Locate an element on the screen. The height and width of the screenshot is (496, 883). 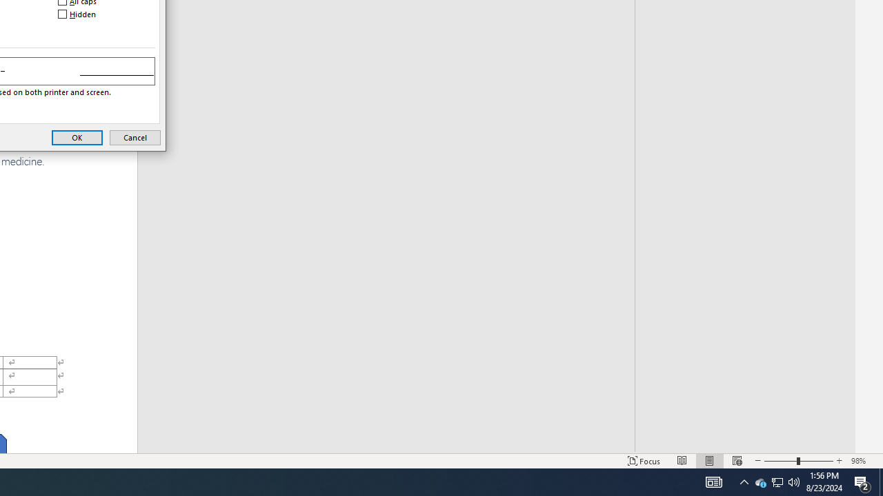
Cancel is located at coordinates (760, 482).